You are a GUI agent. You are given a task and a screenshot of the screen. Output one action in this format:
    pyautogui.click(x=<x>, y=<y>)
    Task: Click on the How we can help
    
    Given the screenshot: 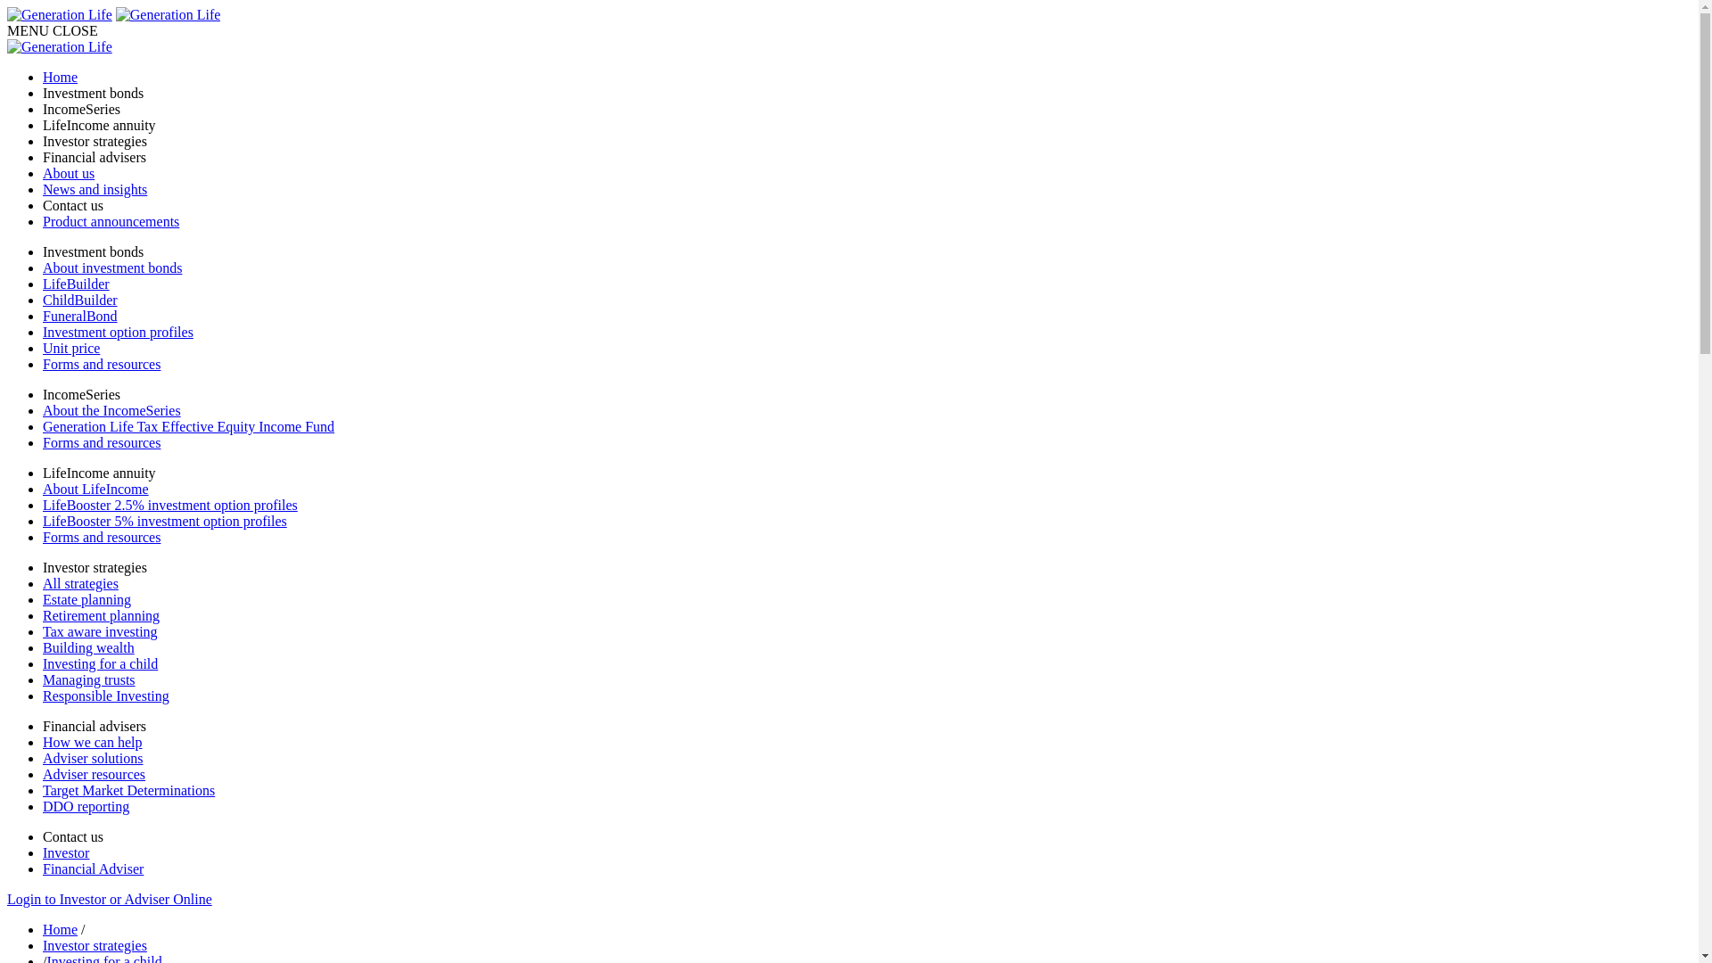 What is the action you would take?
    pyautogui.click(x=867, y=743)
    